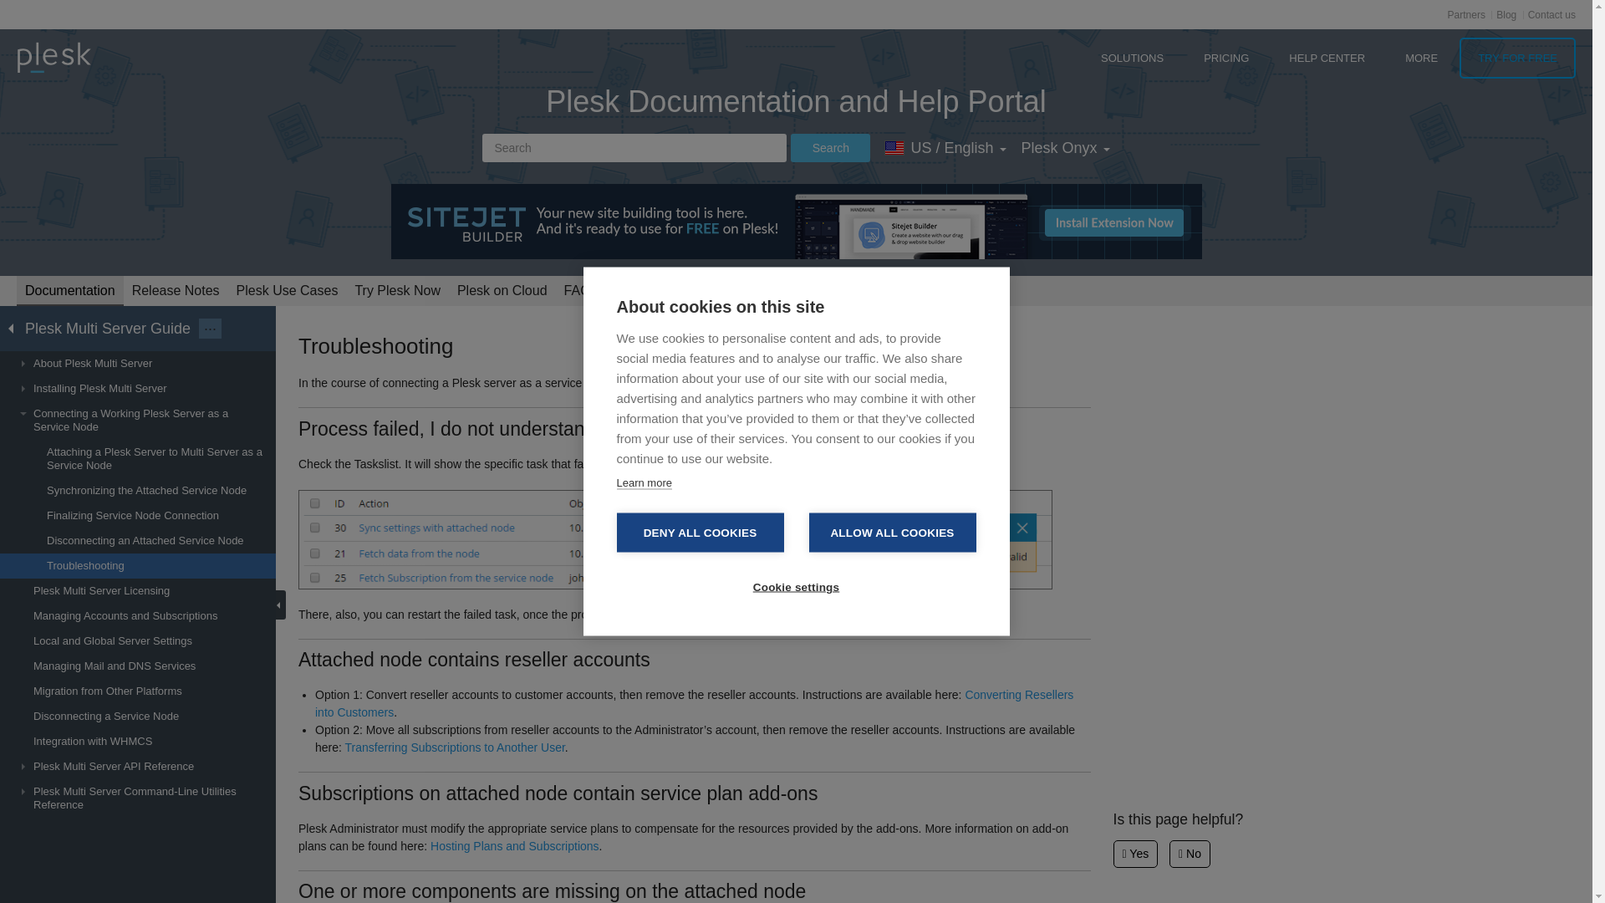  What do you see at coordinates (1421, 58) in the screenshot?
I see `MORE` at bounding box center [1421, 58].